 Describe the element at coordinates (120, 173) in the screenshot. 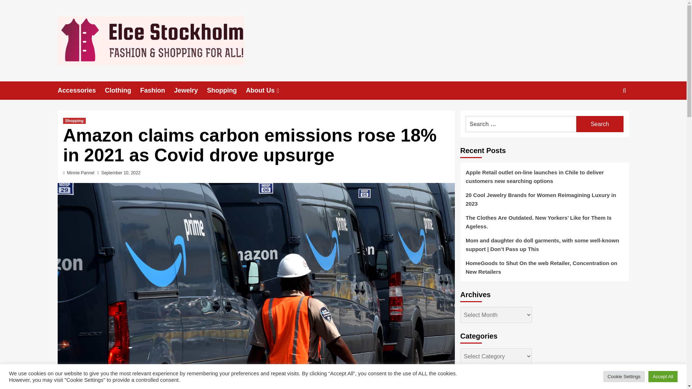

I see `September 10, 2022` at that location.